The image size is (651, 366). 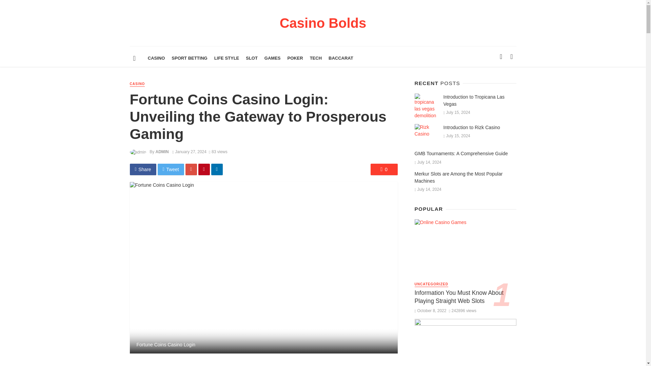 What do you see at coordinates (295, 58) in the screenshot?
I see `POKER` at bounding box center [295, 58].